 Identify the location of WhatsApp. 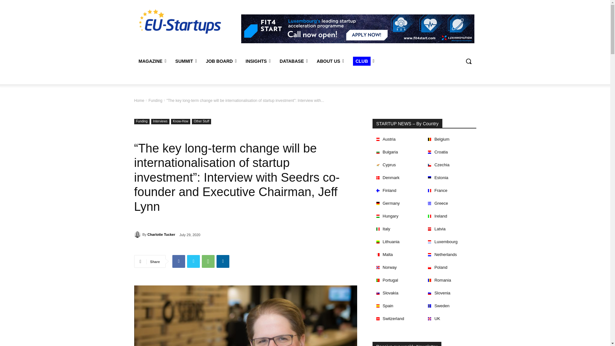
(208, 261).